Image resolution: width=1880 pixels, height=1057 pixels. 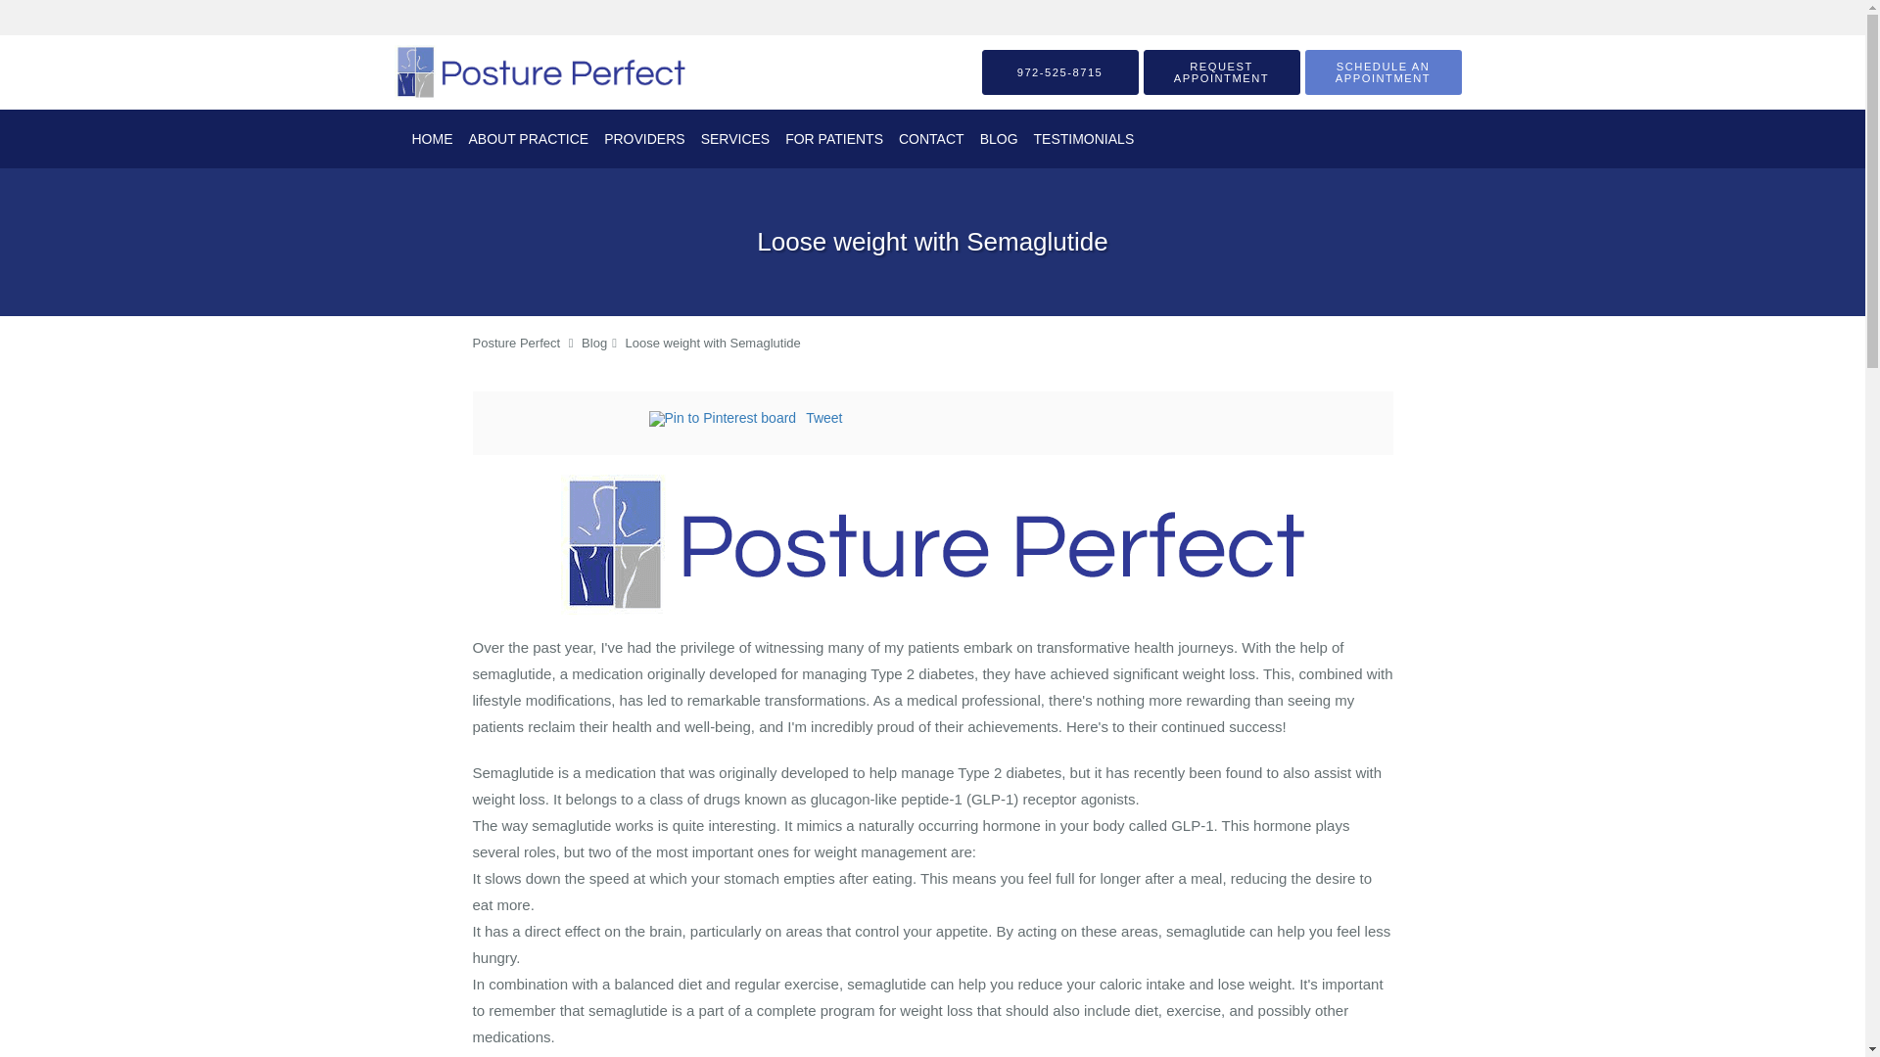 I want to click on SERVICES, so click(x=735, y=139).